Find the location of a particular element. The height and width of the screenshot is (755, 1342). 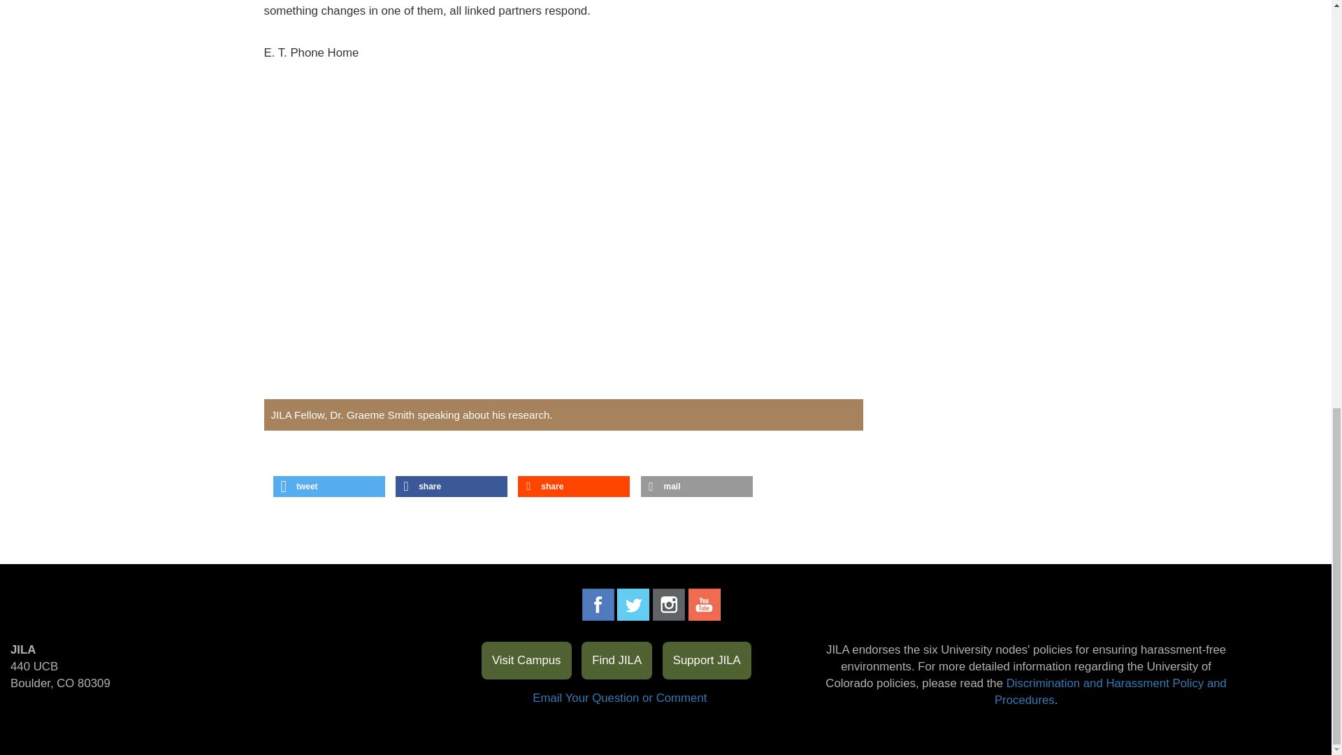

Share on Reddit is located at coordinates (573, 487).